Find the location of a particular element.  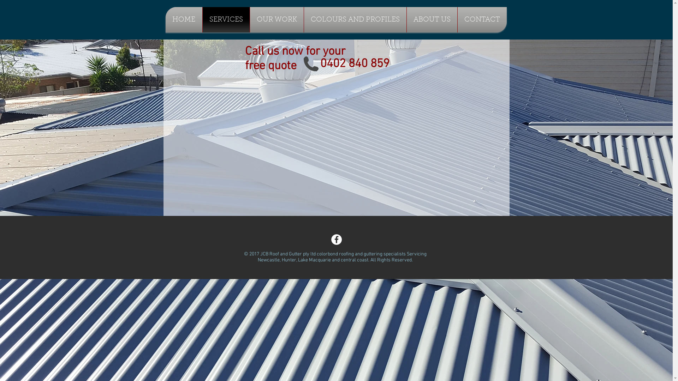

ABOUT US is located at coordinates (432, 20).